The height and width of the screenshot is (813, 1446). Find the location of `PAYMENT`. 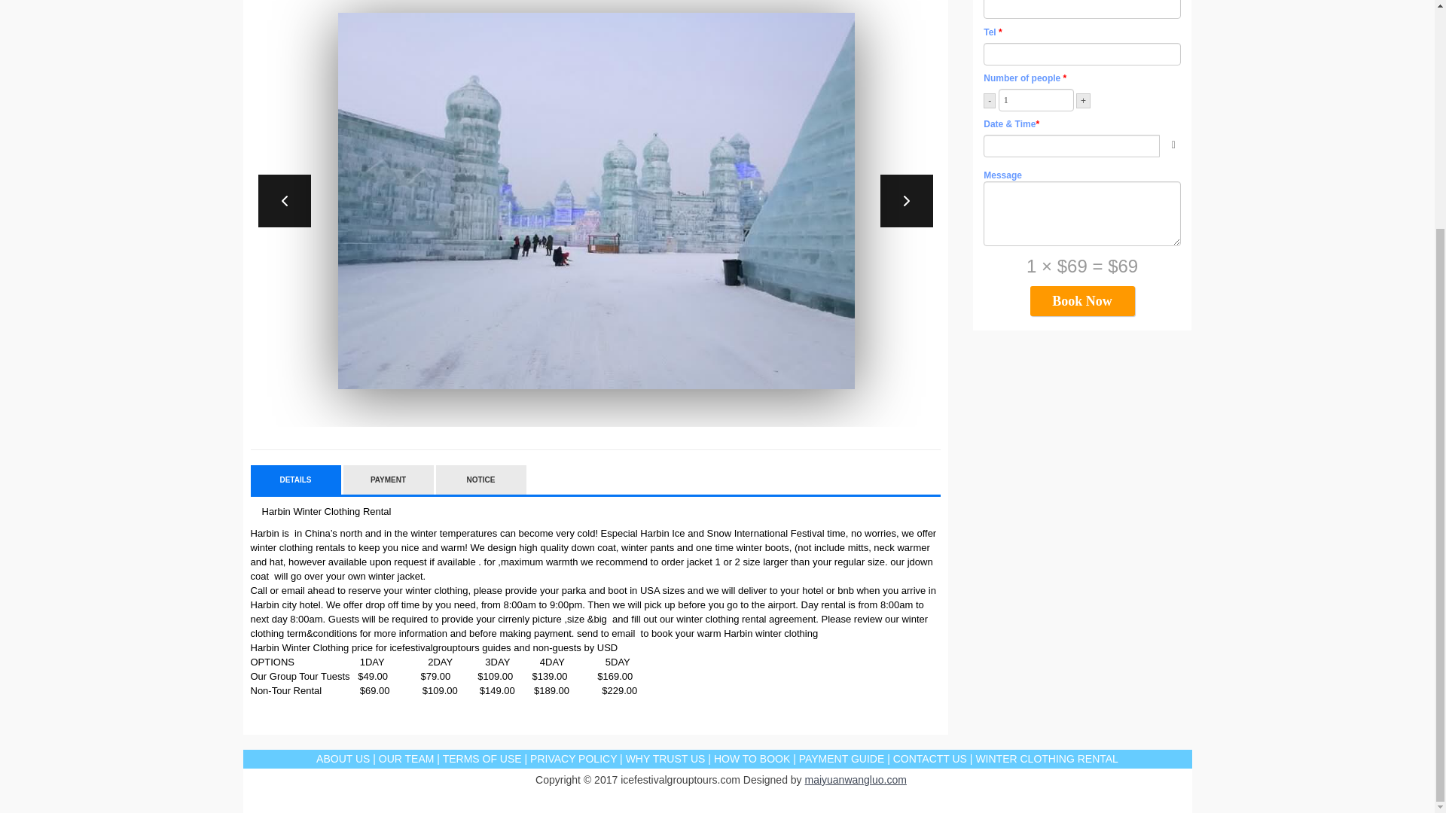

PAYMENT is located at coordinates (389, 479).